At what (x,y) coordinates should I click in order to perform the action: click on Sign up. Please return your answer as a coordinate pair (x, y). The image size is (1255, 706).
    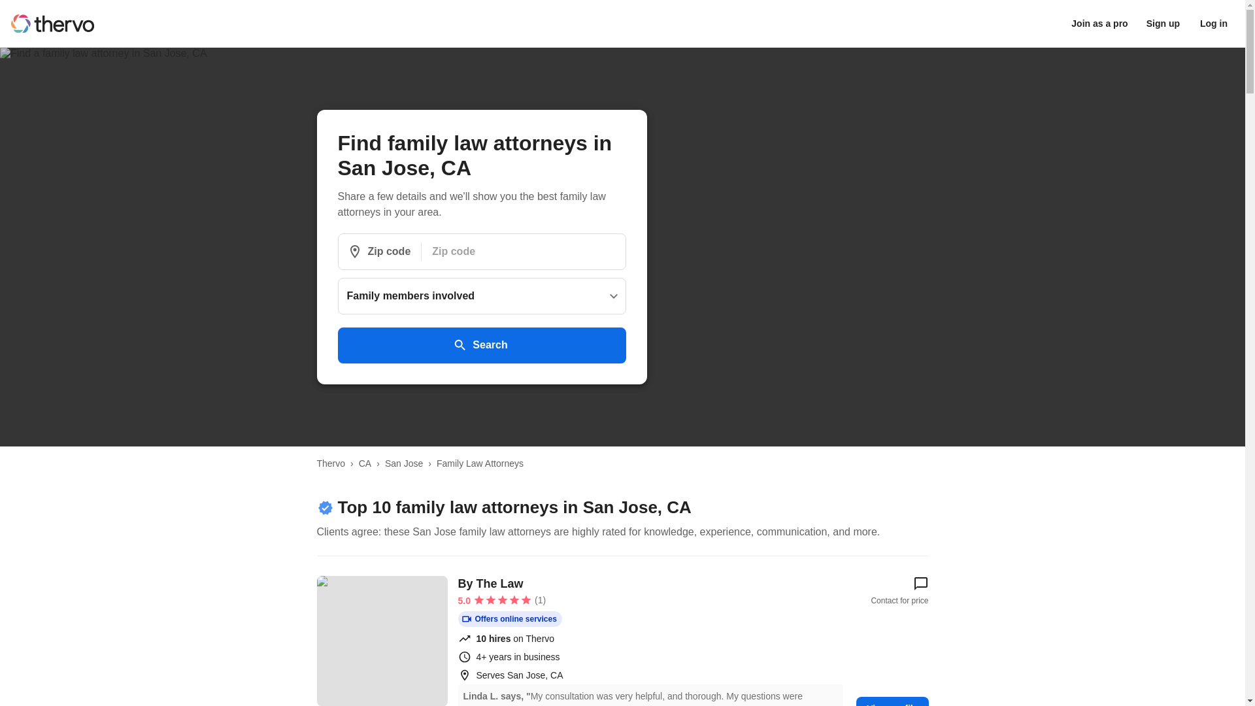
    Looking at the image, I should click on (1162, 24).